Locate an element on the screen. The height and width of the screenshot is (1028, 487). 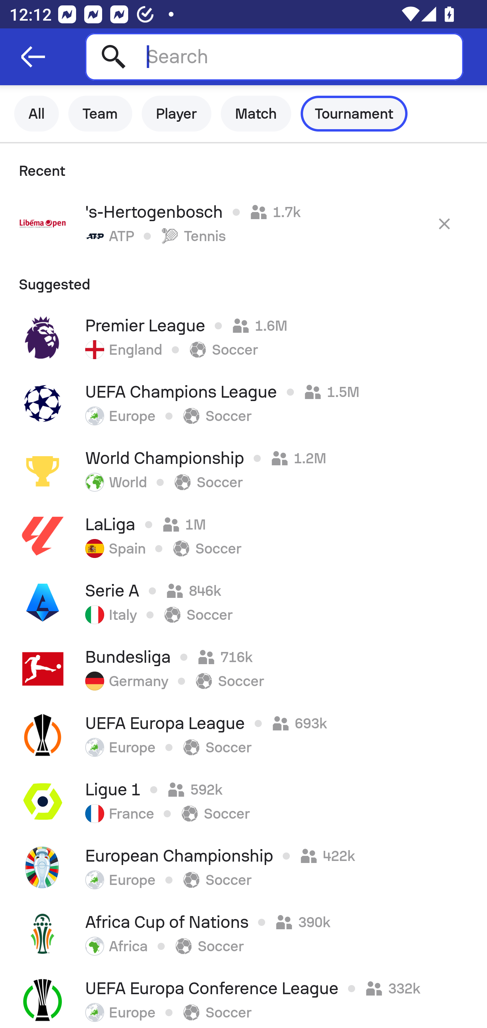
Serie A 846k Italy Soccer is located at coordinates (243, 602).